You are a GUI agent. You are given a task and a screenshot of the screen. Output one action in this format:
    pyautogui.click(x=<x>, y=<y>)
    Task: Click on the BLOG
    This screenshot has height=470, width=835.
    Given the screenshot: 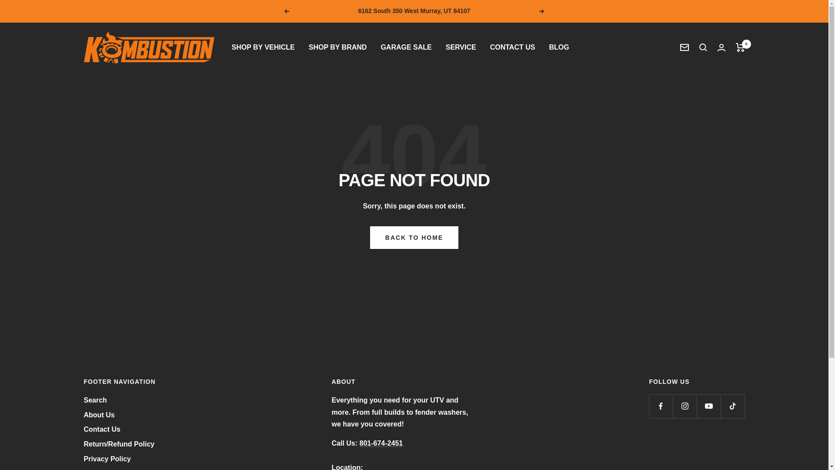 What is the action you would take?
    pyautogui.click(x=558, y=47)
    